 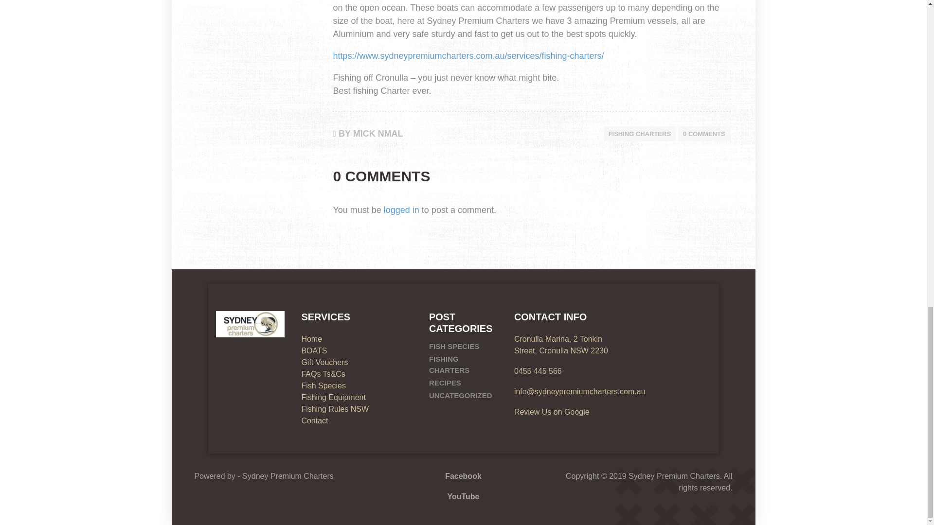 What do you see at coordinates (402, 210) in the screenshot?
I see `logged in` at bounding box center [402, 210].